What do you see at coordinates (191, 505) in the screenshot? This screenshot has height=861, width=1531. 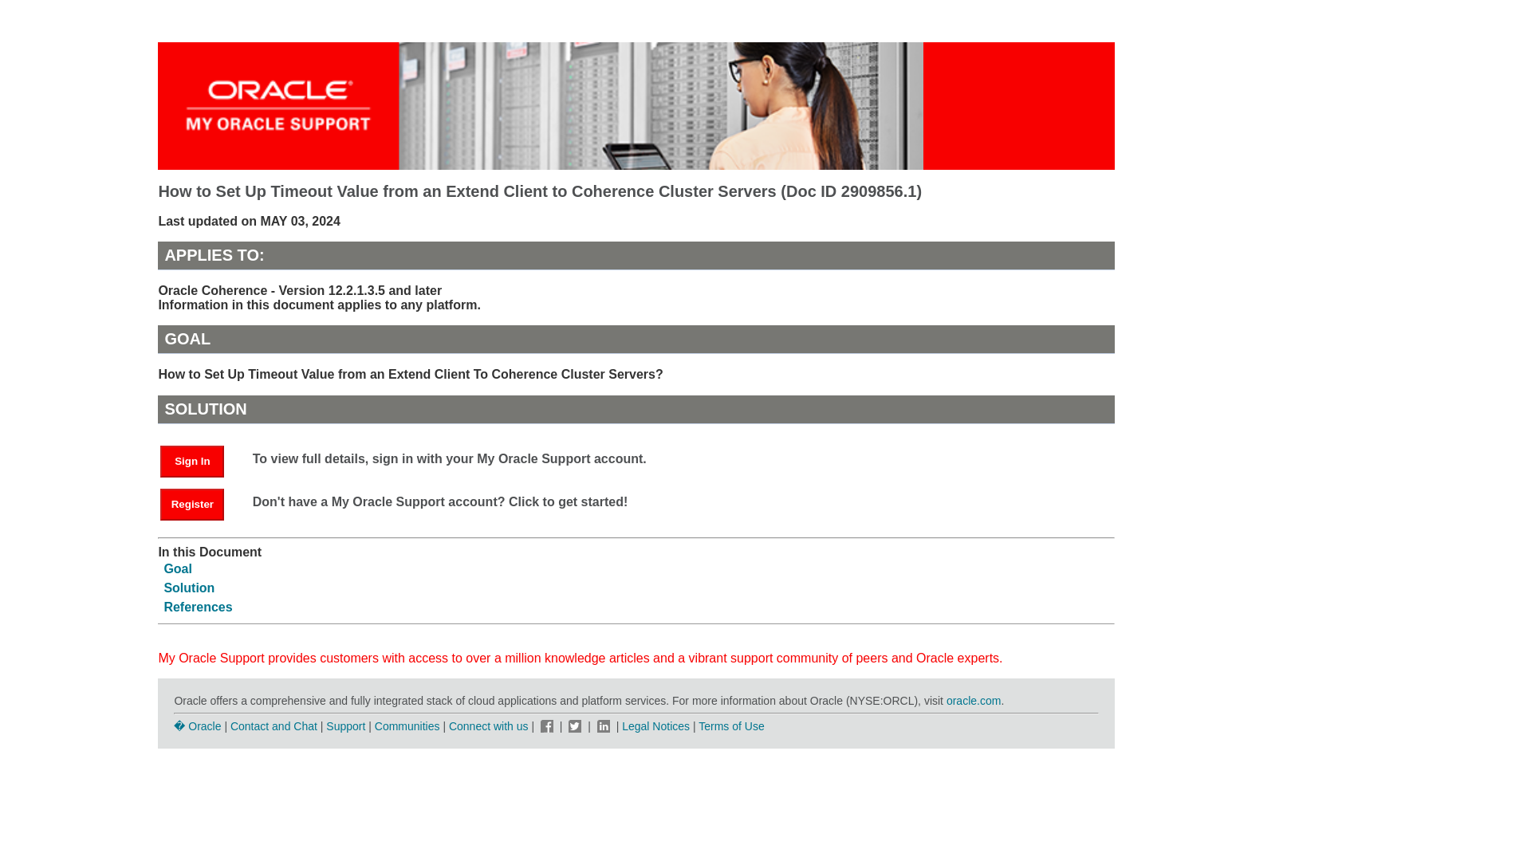 I see `Register` at bounding box center [191, 505].